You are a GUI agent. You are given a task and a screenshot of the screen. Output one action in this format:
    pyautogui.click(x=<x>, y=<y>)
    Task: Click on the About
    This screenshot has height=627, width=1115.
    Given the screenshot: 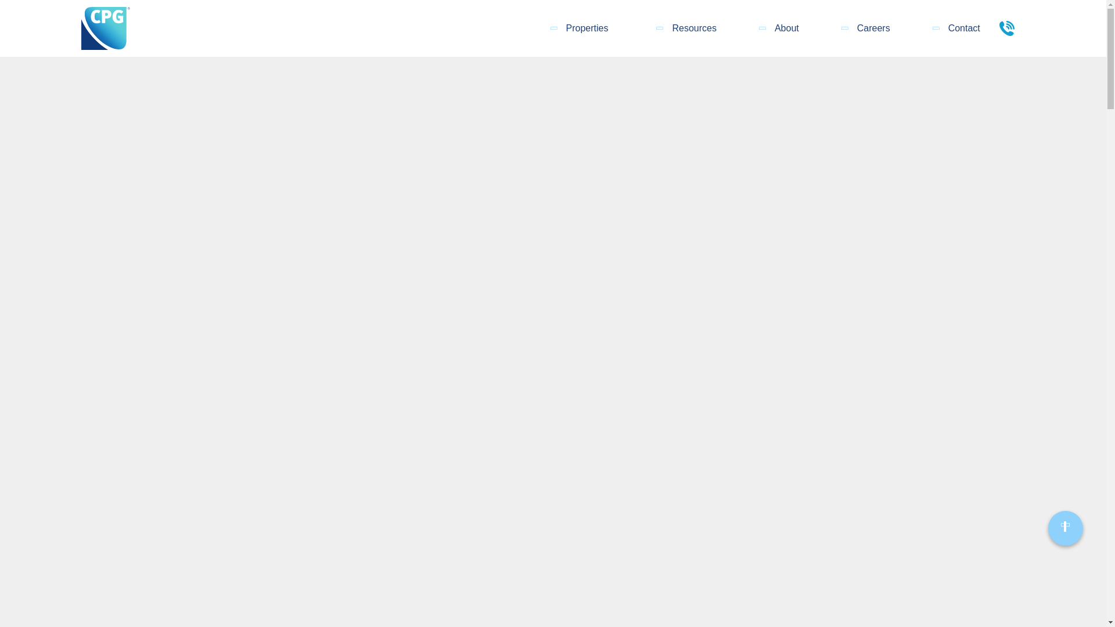 What is the action you would take?
    pyautogui.click(x=787, y=28)
    